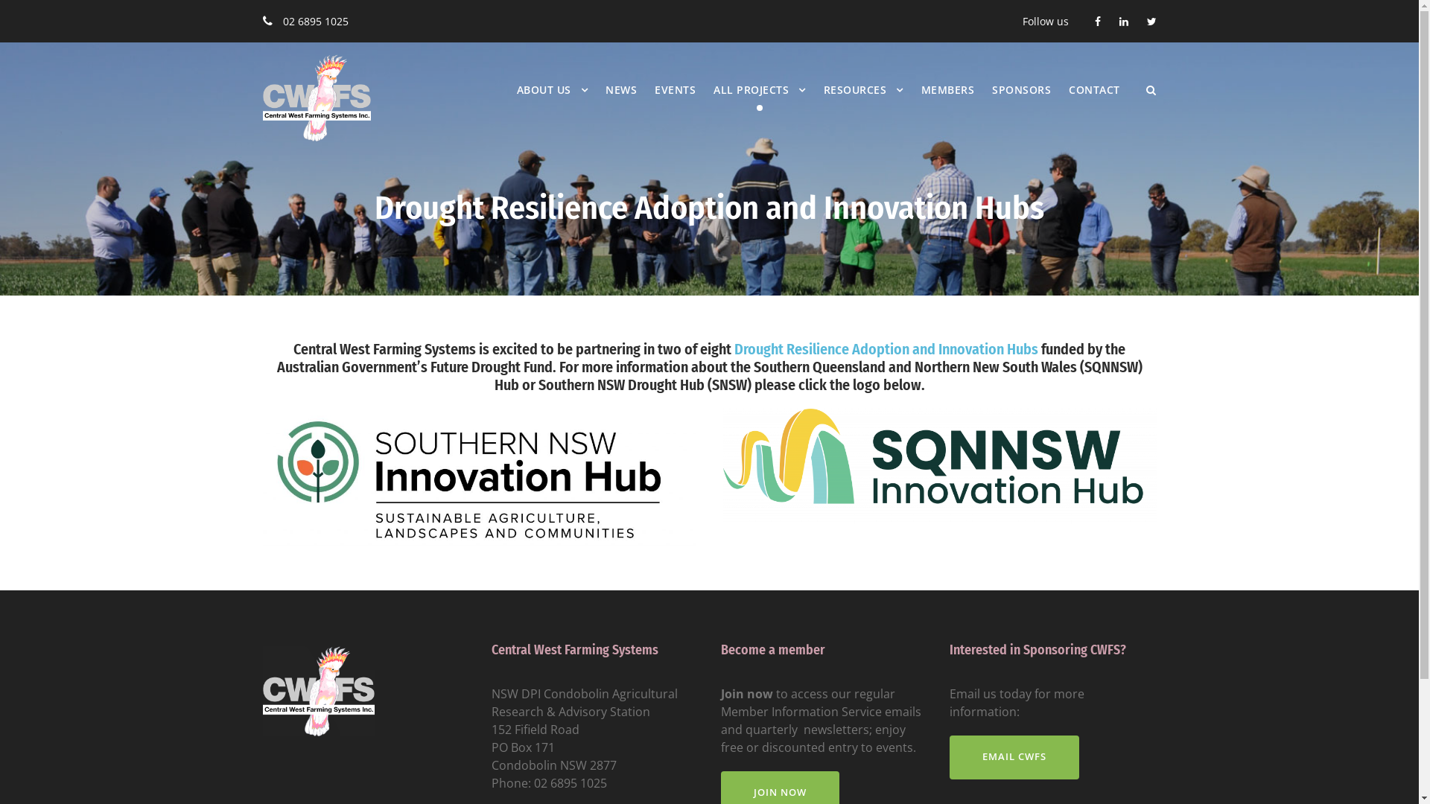 The height and width of the screenshot is (804, 1430). I want to click on MEMBERS, so click(947, 104).